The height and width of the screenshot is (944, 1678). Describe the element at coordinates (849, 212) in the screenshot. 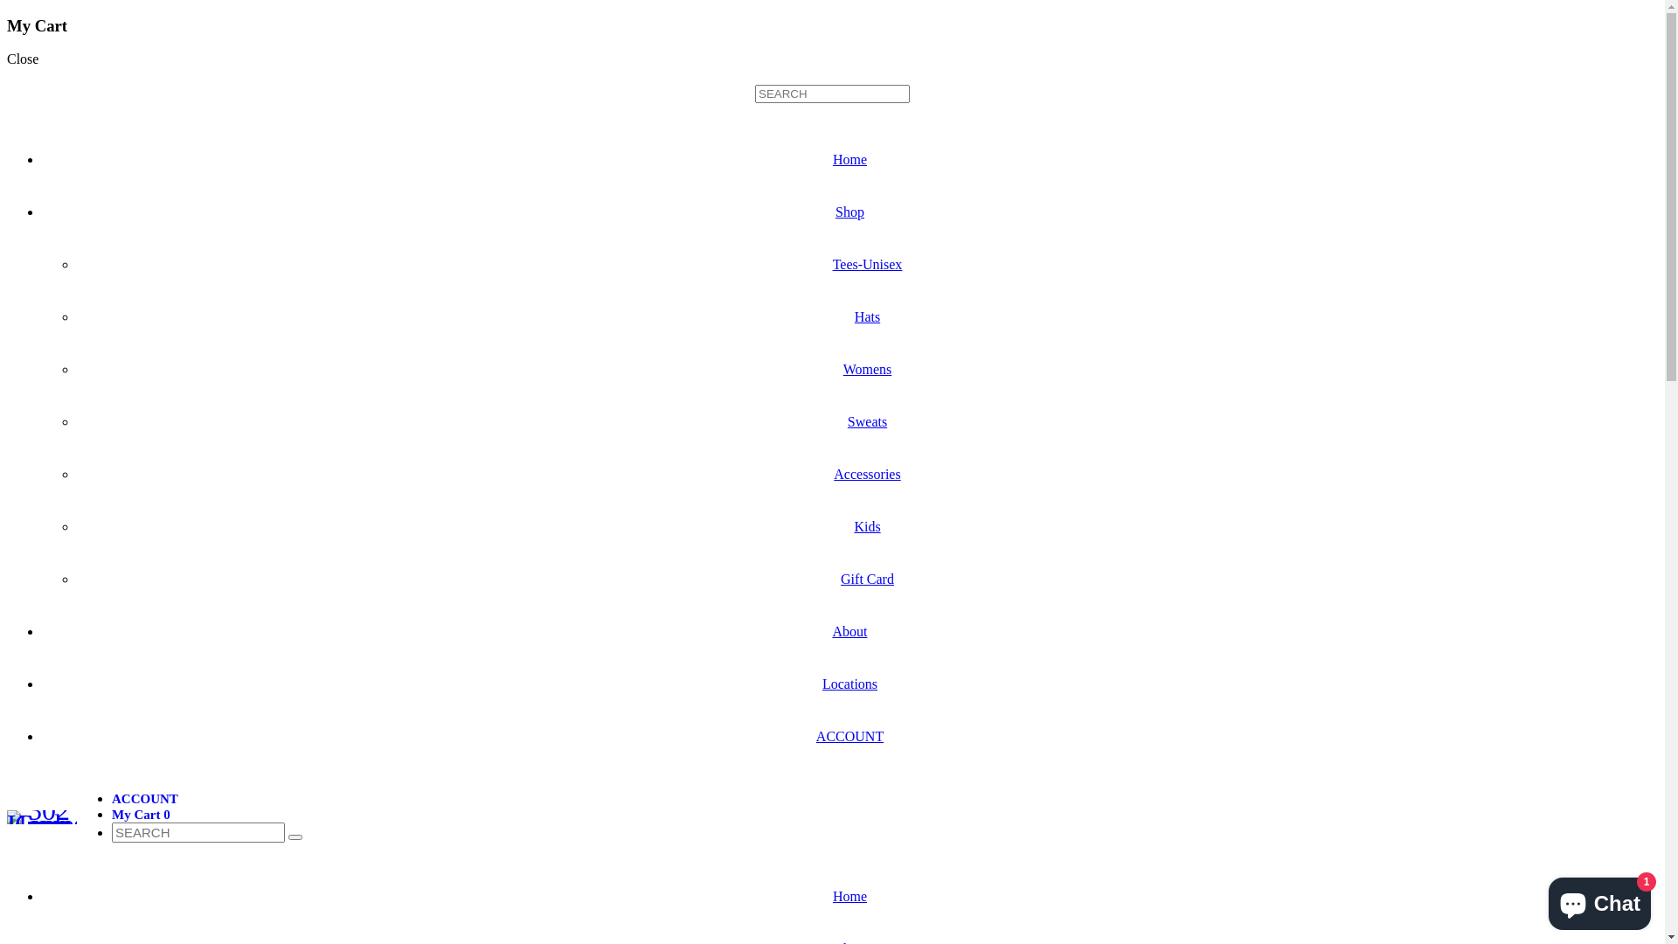

I see `Shop` at that location.